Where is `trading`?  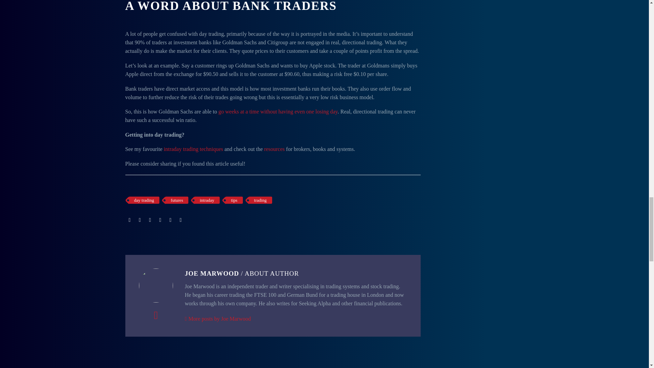 trading is located at coordinates (260, 200).